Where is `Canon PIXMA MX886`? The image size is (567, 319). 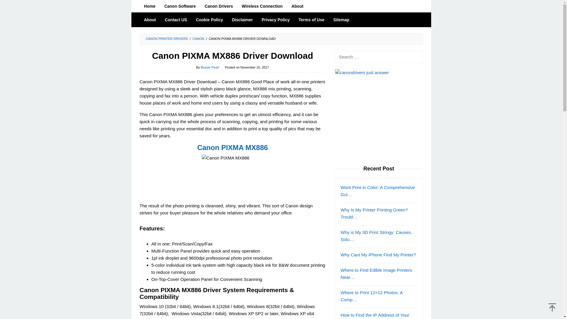
Canon PIXMA MX886 is located at coordinates (232, 176).